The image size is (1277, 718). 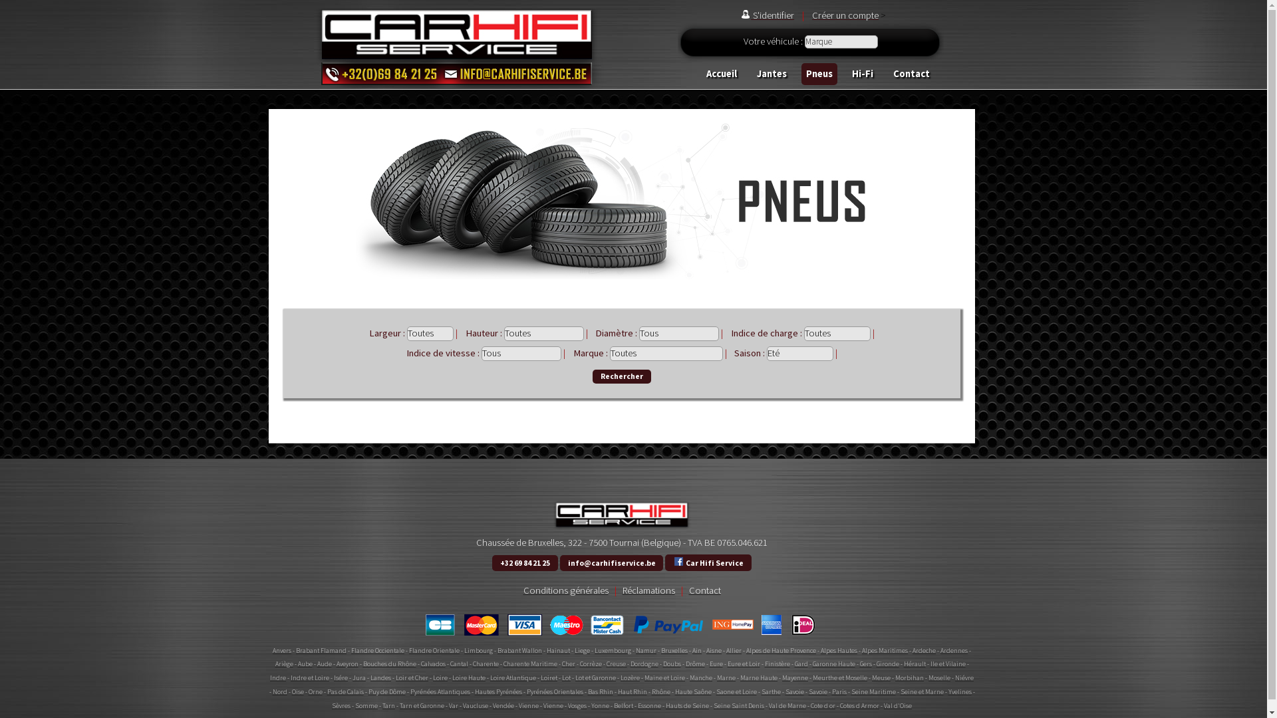 I want to click on Cher, so click(x=568, y=663).